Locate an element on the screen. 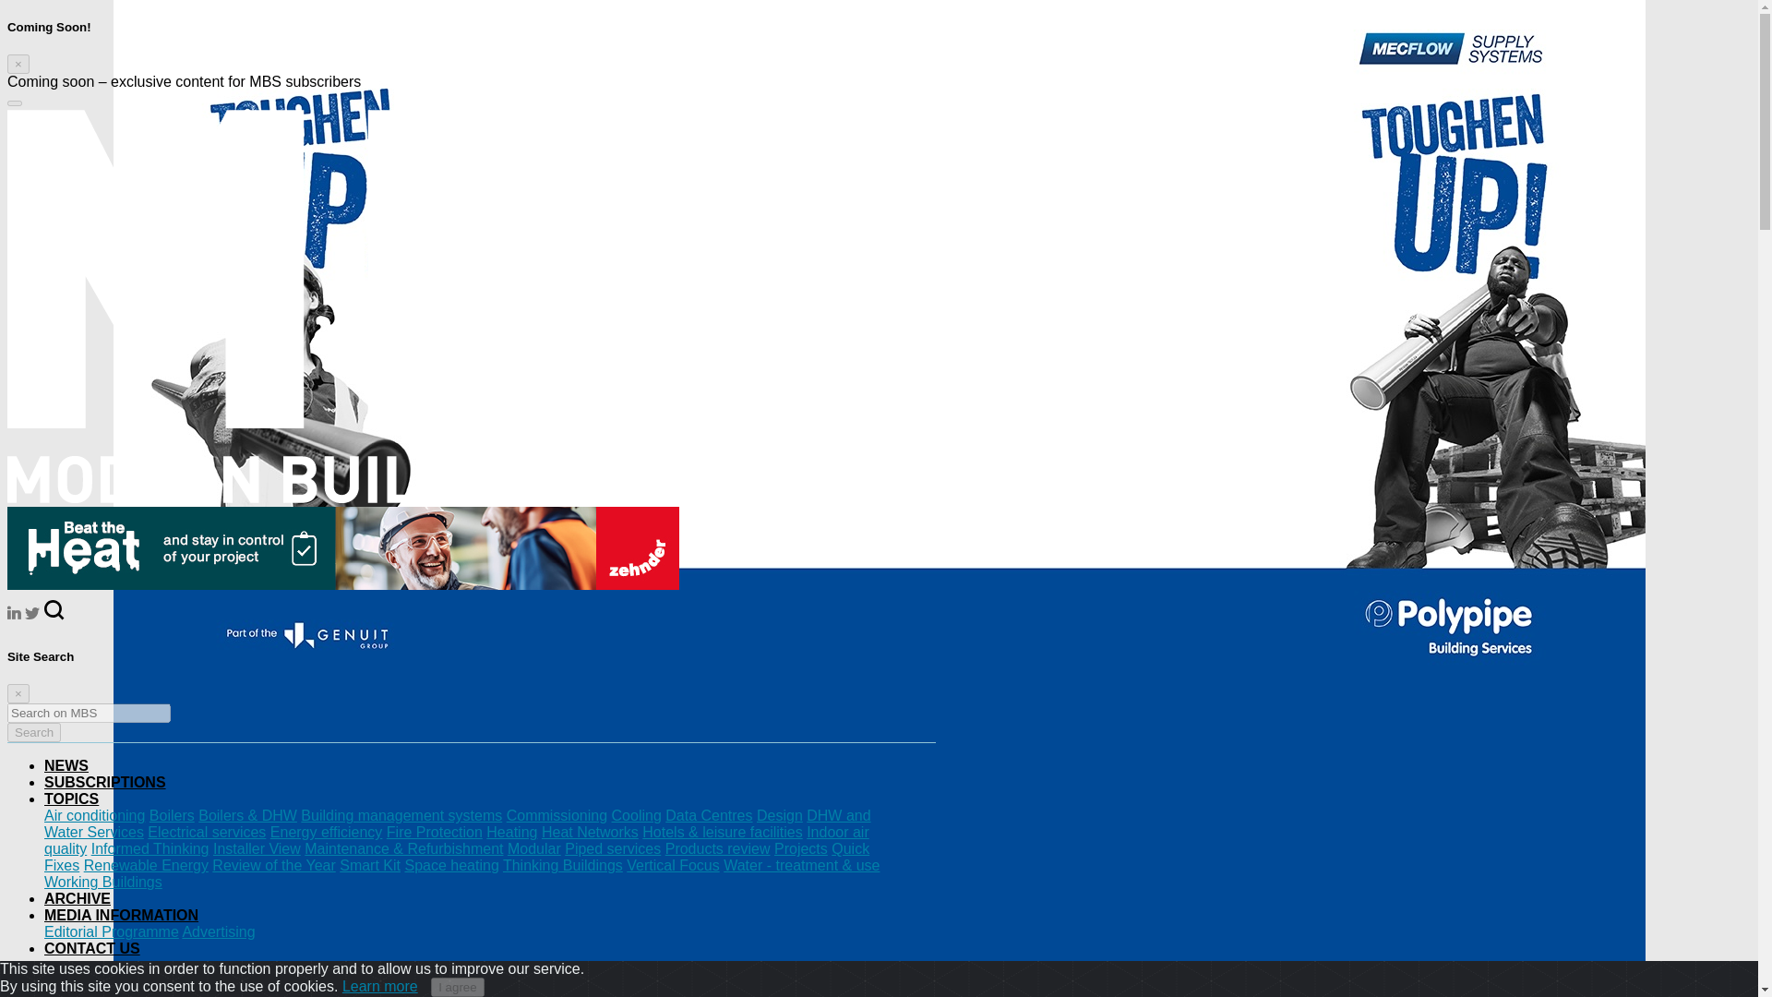  Search is located at coordinates (33, 732).